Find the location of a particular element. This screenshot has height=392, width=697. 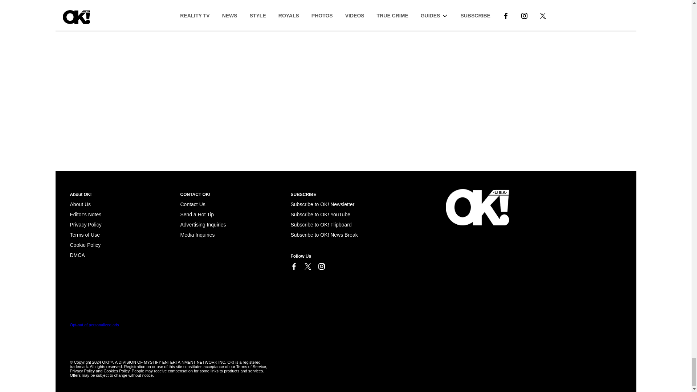

Cookie Policy is located at coordinates (77, 255).